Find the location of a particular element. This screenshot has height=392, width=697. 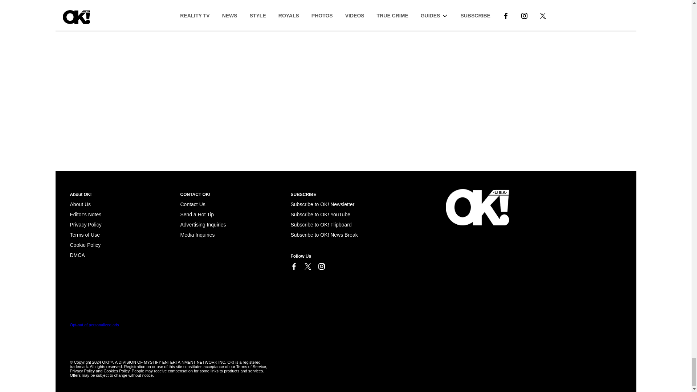

Cookie Policy is located at coordinates (77, 255).